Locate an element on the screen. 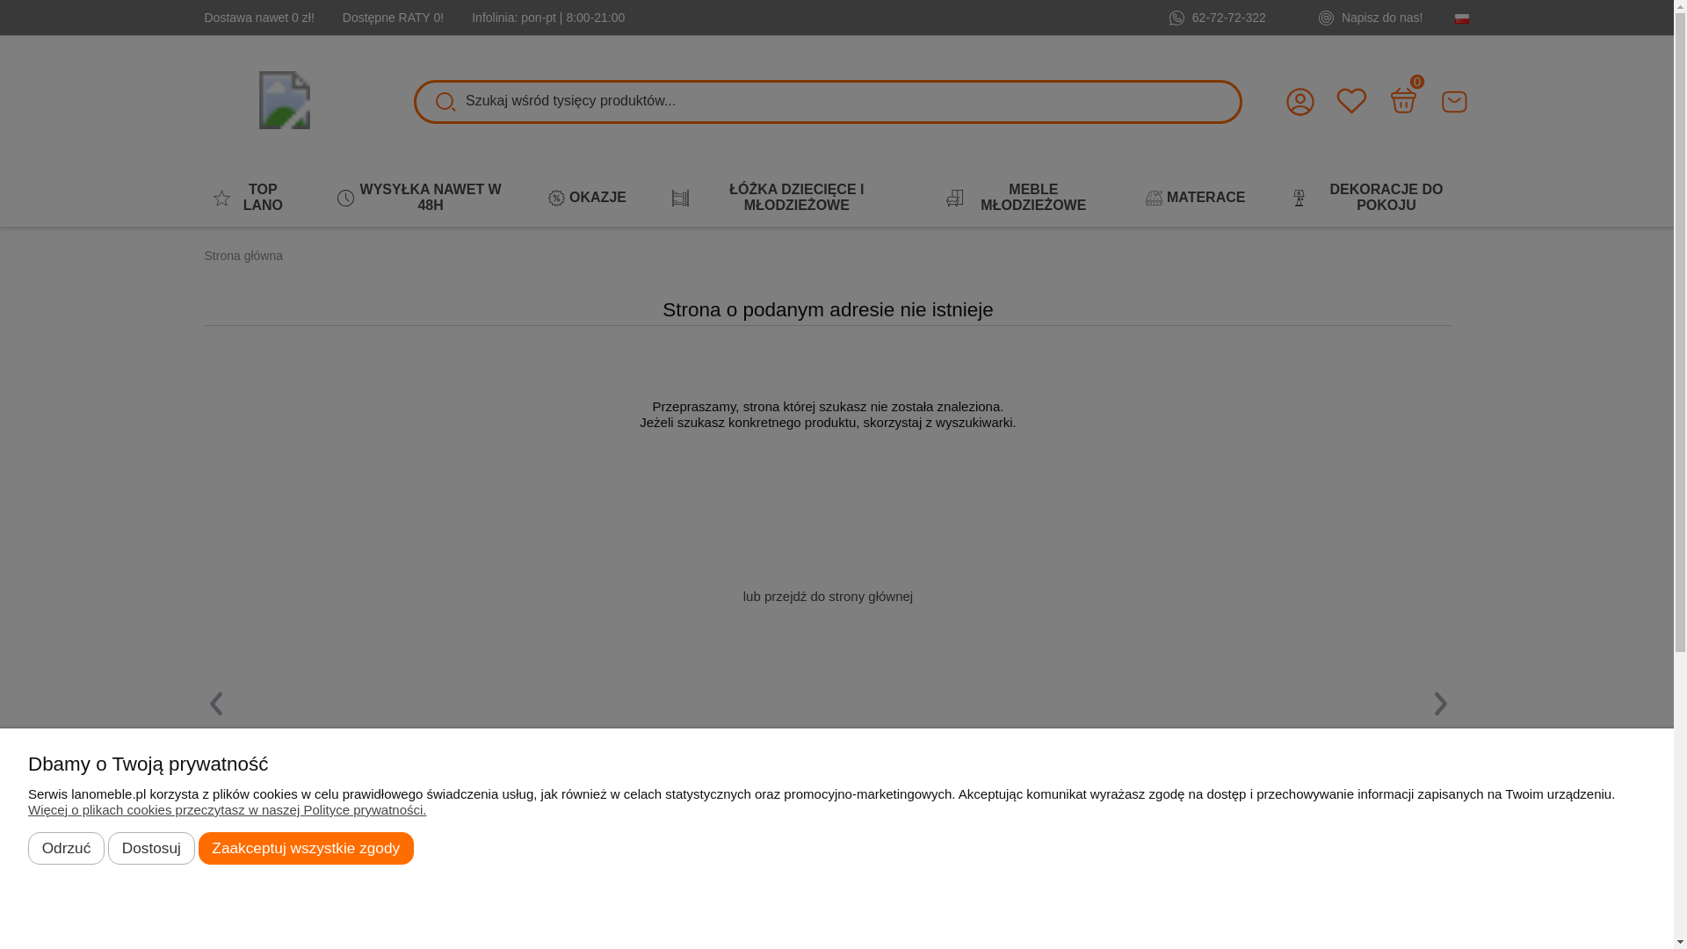 The height and width of the screenshot is (949, 1687). Napisz do nas! is located at coordinates (1371, 18).